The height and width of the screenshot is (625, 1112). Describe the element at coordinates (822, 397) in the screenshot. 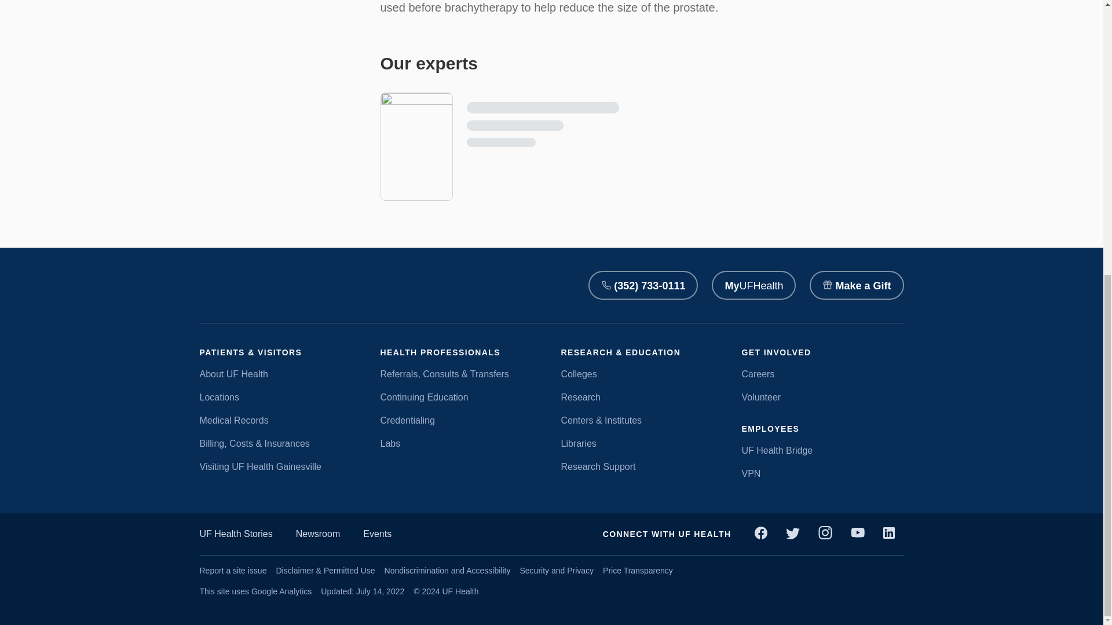

I see `Volunteer` at that location.